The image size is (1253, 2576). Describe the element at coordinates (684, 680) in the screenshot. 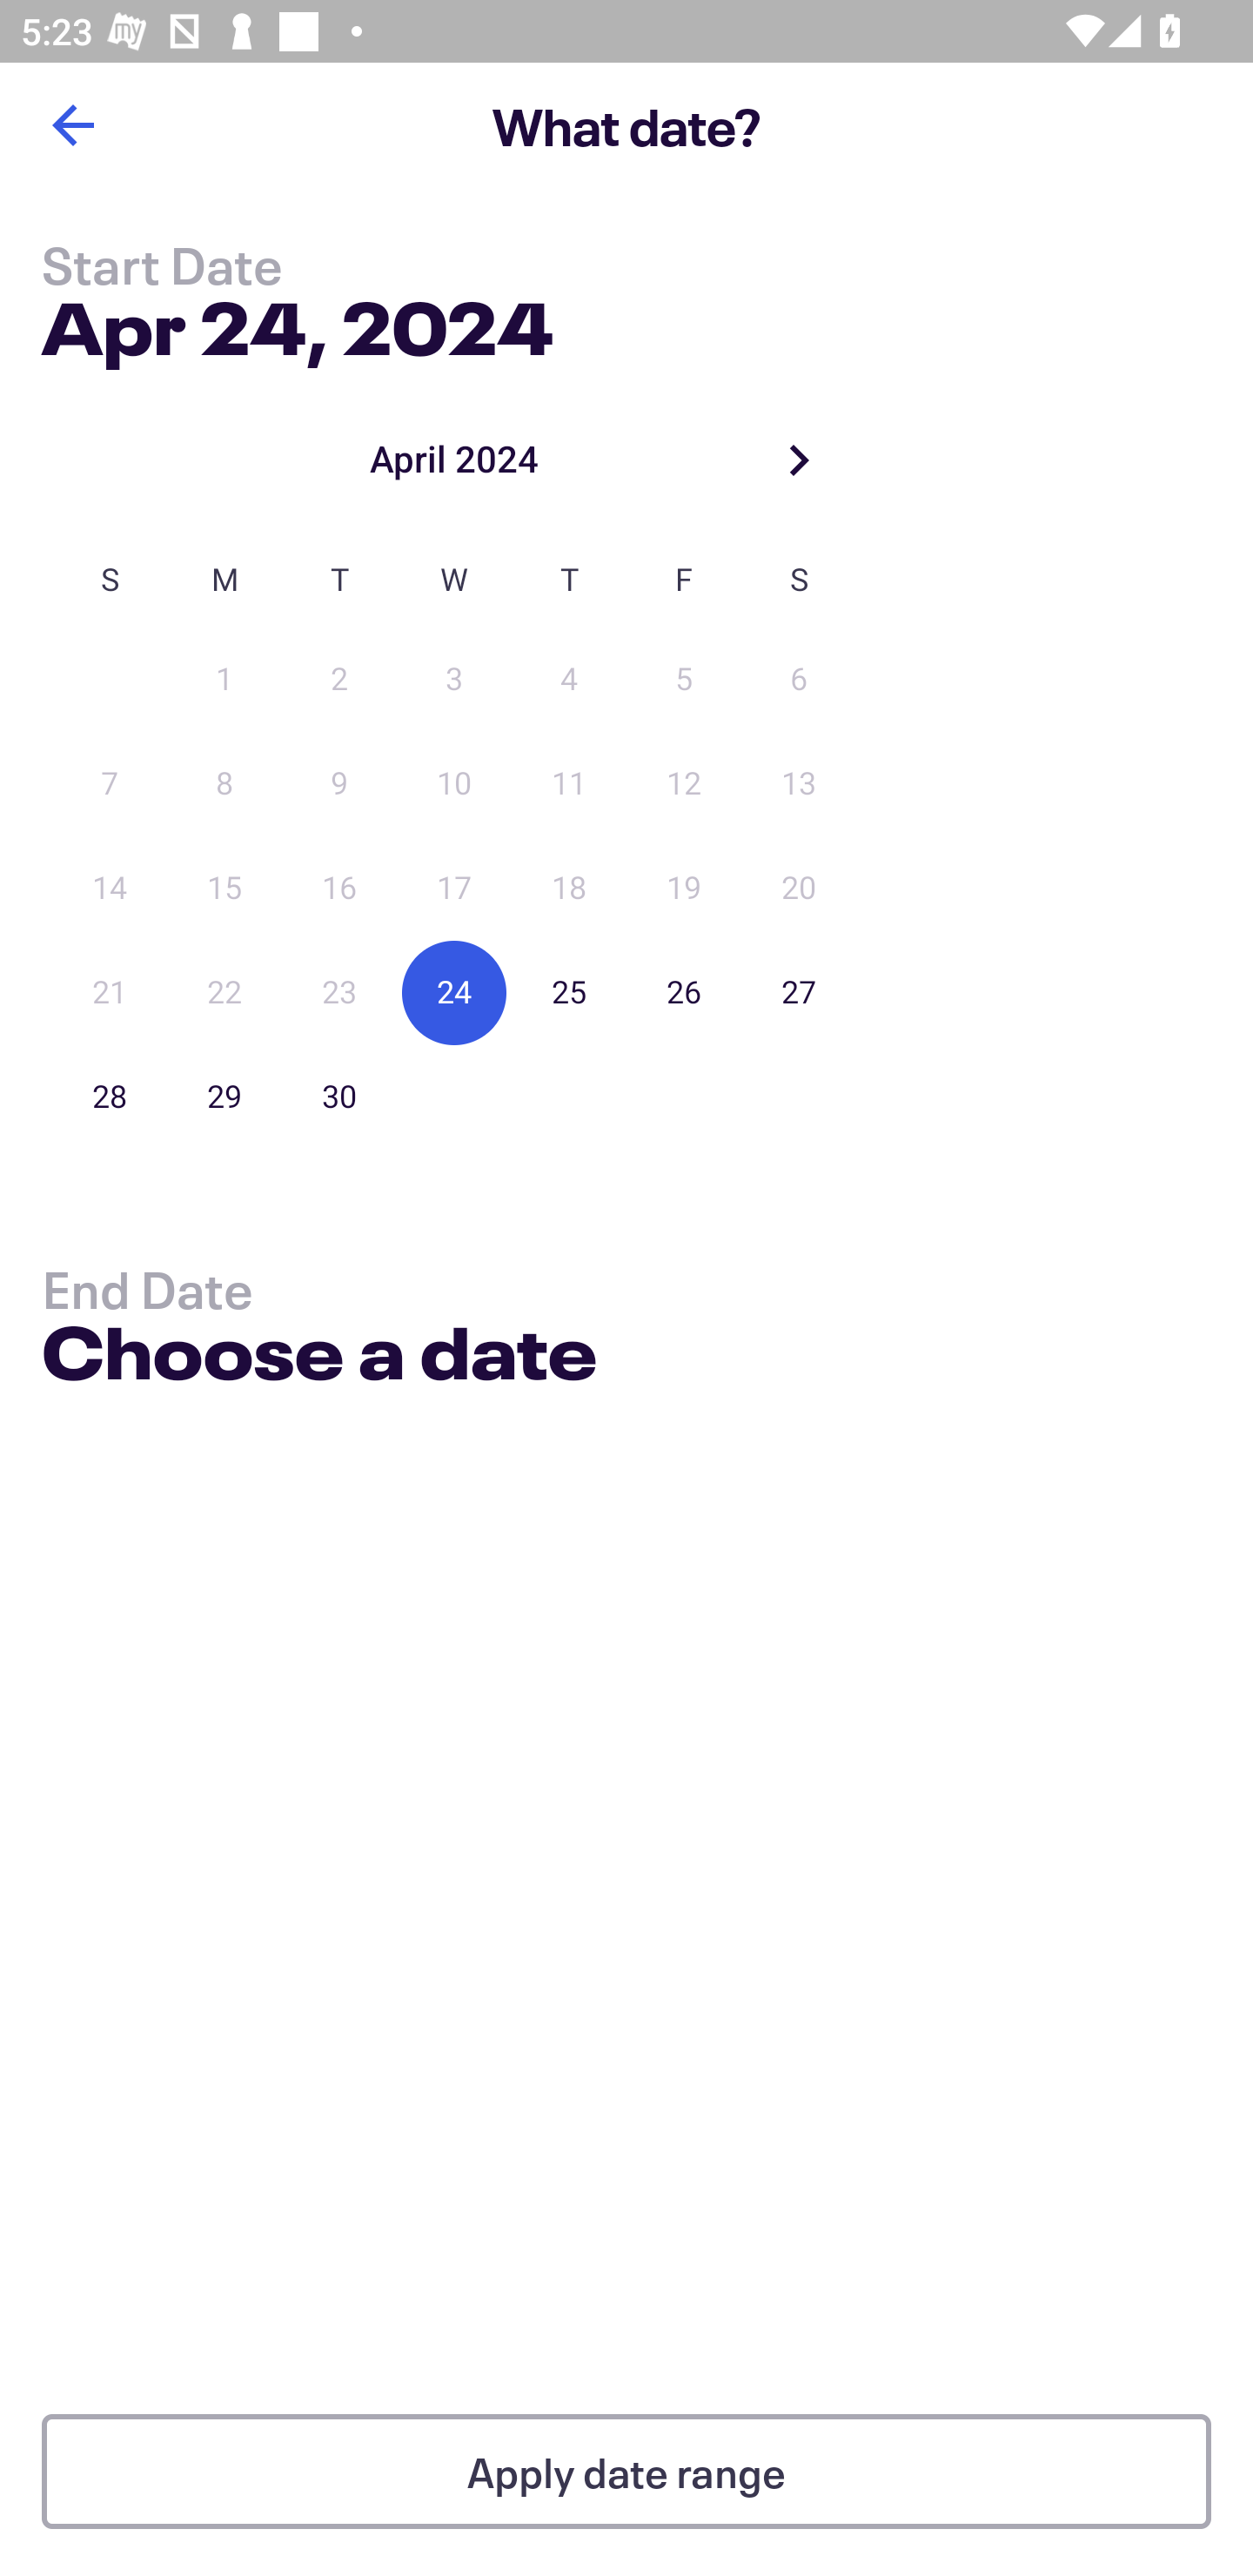

I see `5 05 April 2024` at that location.